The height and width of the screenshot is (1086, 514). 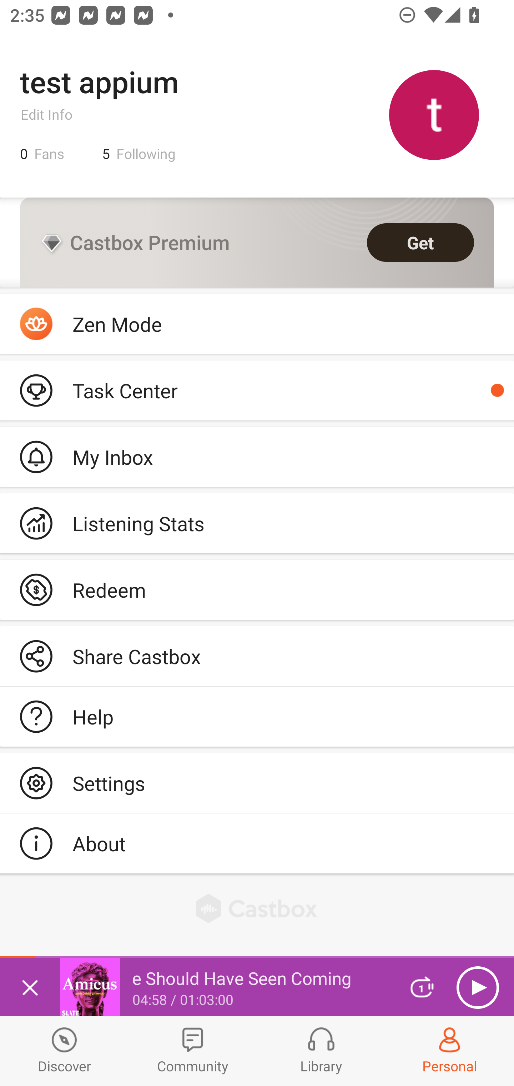 What do you see at coordinates (193, 1051) in the screenshot?
I see `Community` at bounding box center [193, 1051].